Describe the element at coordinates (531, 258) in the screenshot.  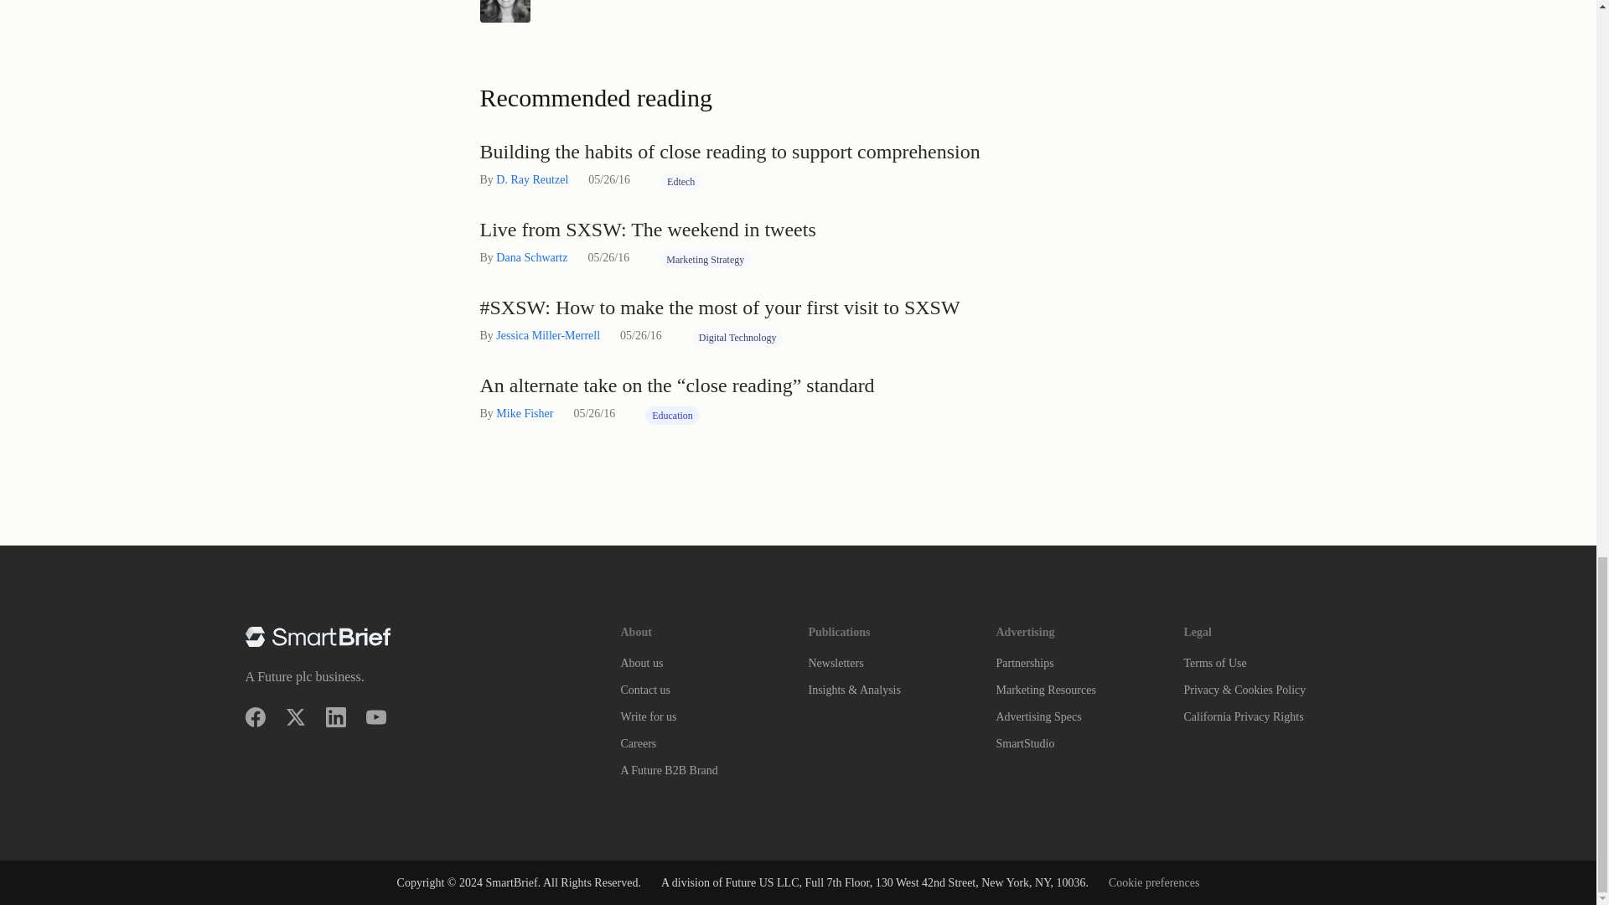
I see `Dana Schwartz` at that location.